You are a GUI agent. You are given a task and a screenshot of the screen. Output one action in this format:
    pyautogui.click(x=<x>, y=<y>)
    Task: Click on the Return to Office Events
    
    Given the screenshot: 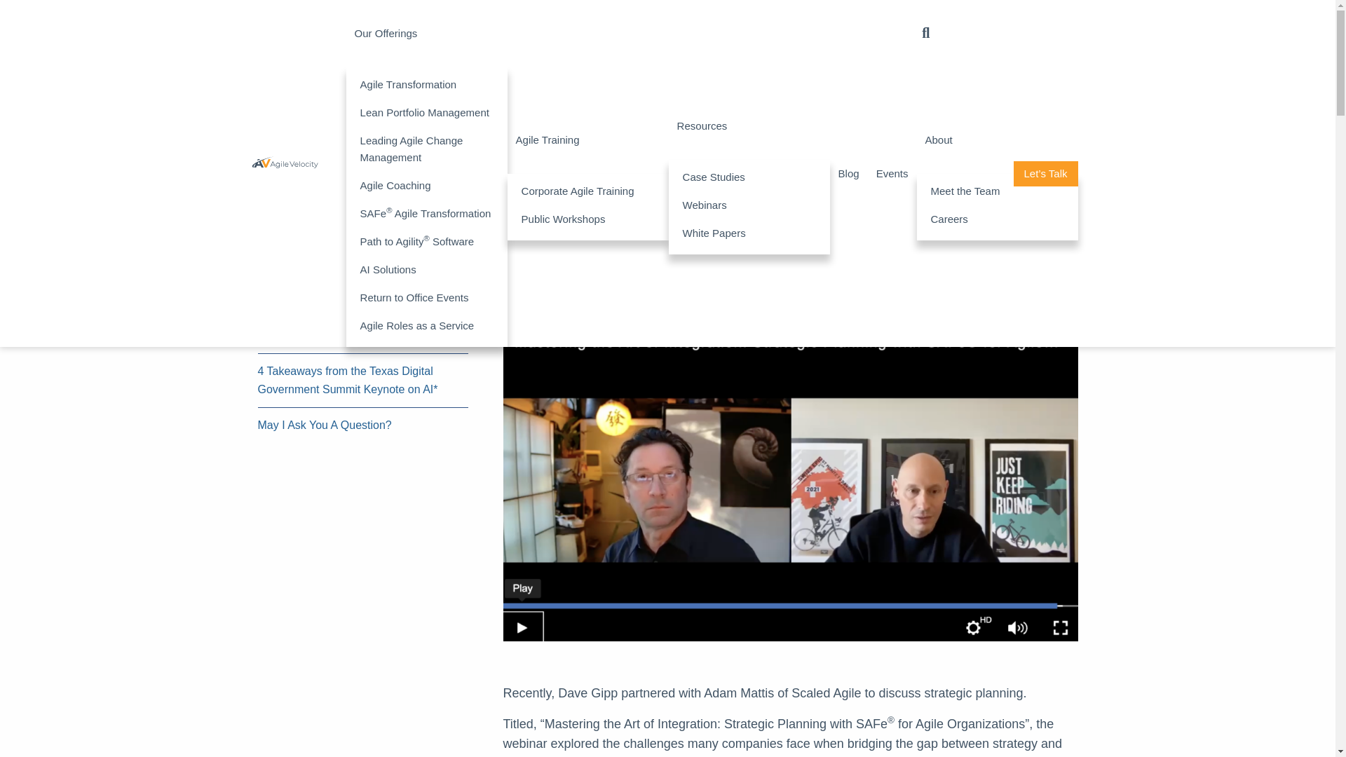 What is the action you would take?
    pyautogui.click(x=426, y=297)
    